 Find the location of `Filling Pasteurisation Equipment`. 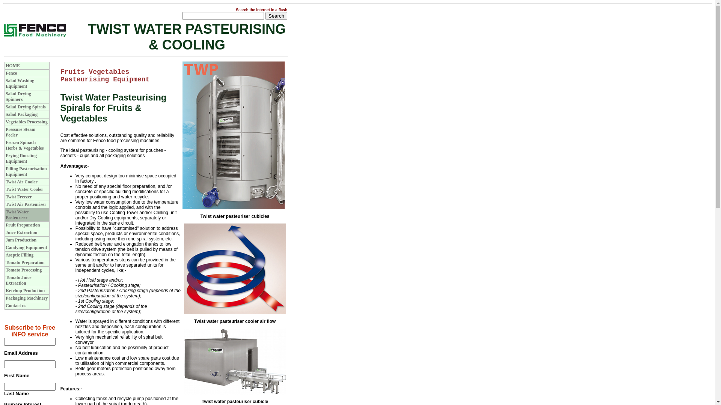

Filling Pasteurisation Equipment is located at coordinates (26, 172).